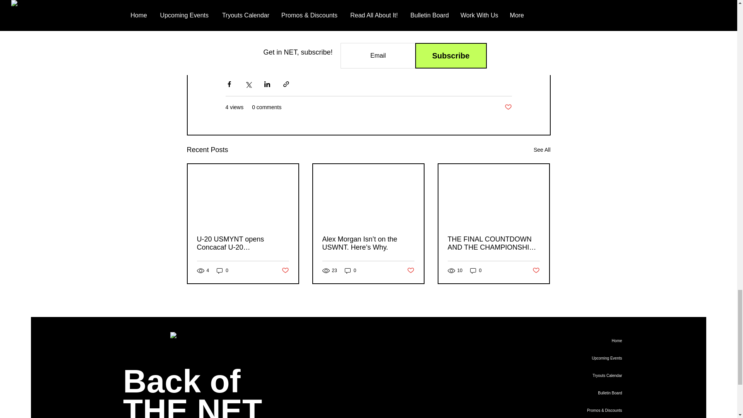 The image size is (743, 418). I want to click on Contact us, so click(289, 37).